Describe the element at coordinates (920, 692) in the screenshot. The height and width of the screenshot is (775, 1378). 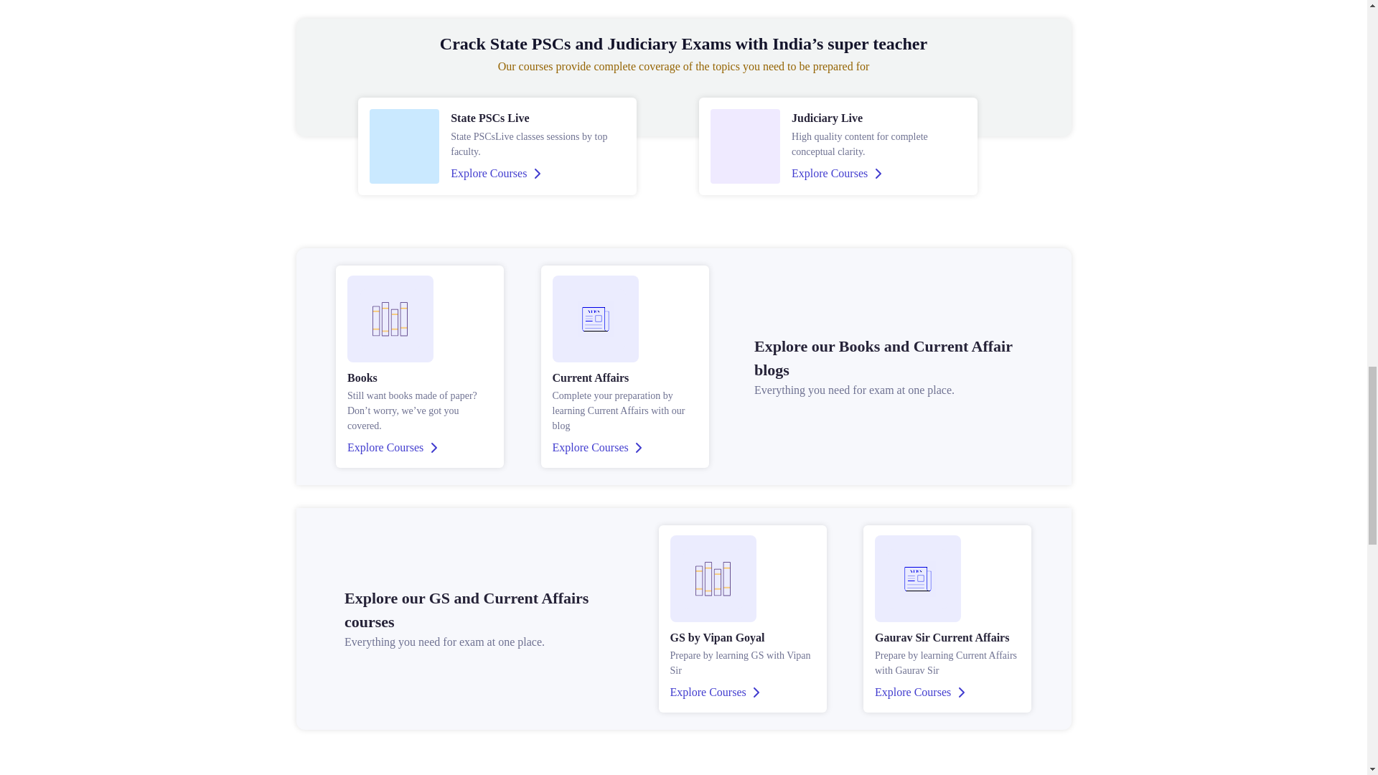
I see `Explore Courses` at that location.